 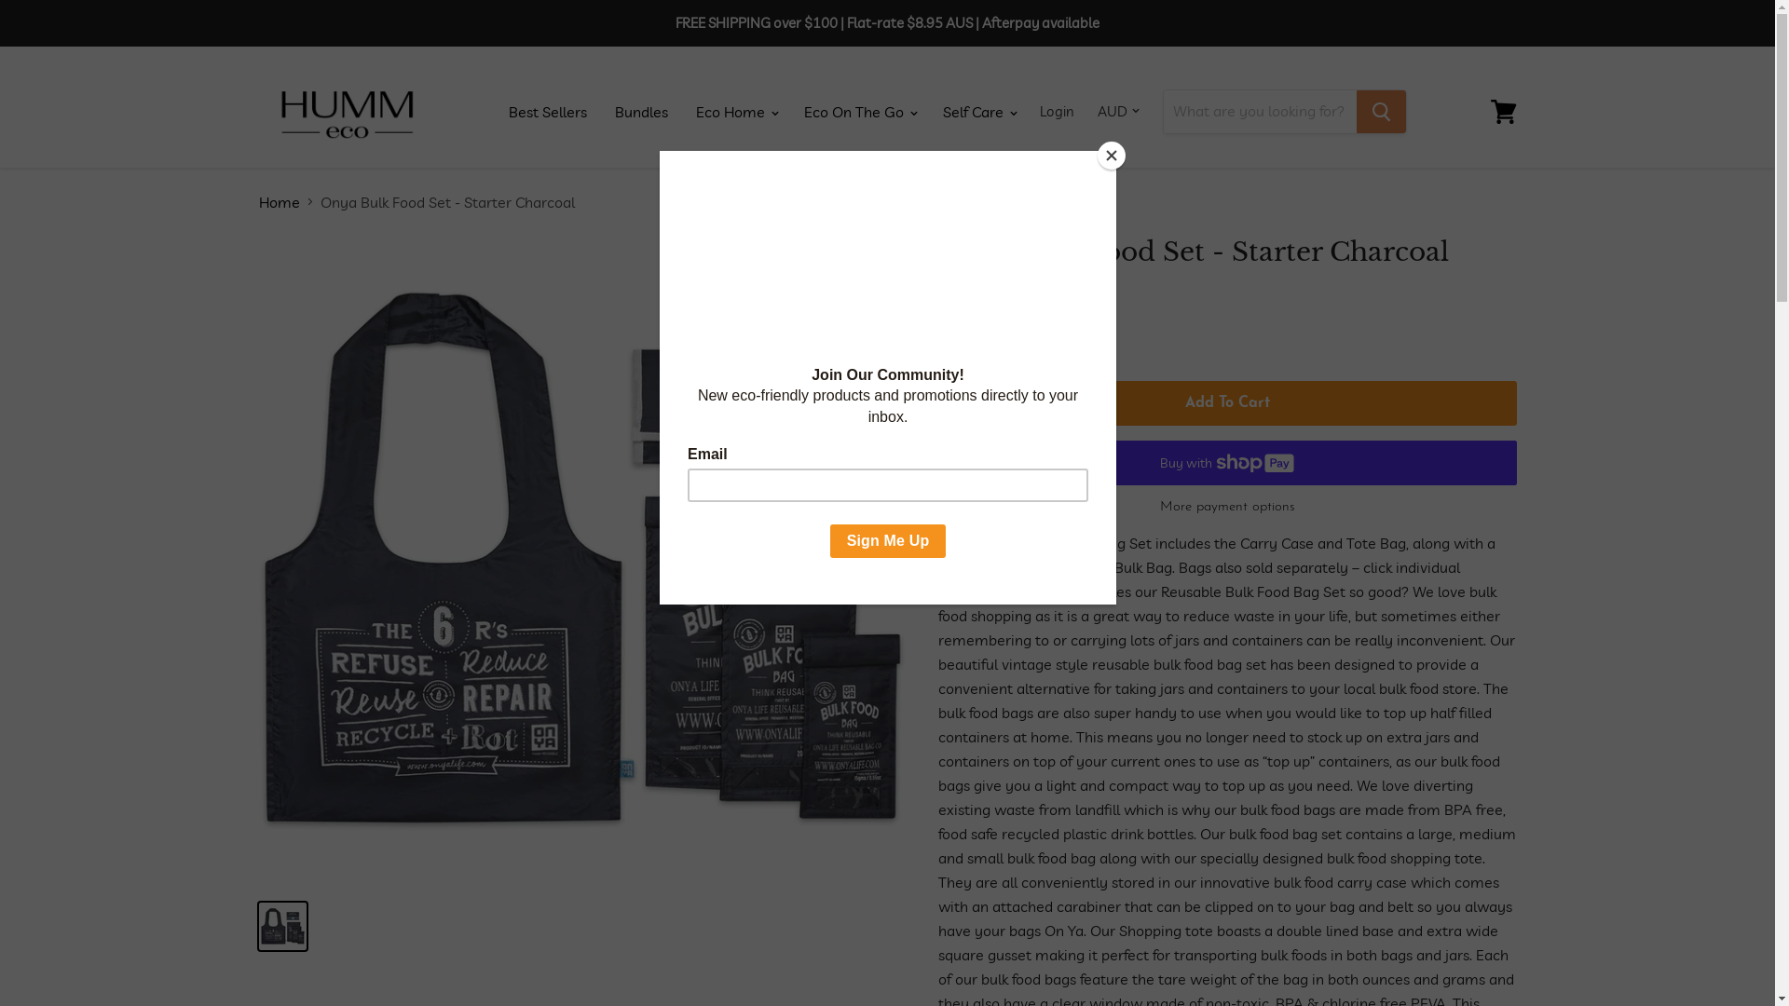 I want to click on Login, so click(x=1057, y=111).